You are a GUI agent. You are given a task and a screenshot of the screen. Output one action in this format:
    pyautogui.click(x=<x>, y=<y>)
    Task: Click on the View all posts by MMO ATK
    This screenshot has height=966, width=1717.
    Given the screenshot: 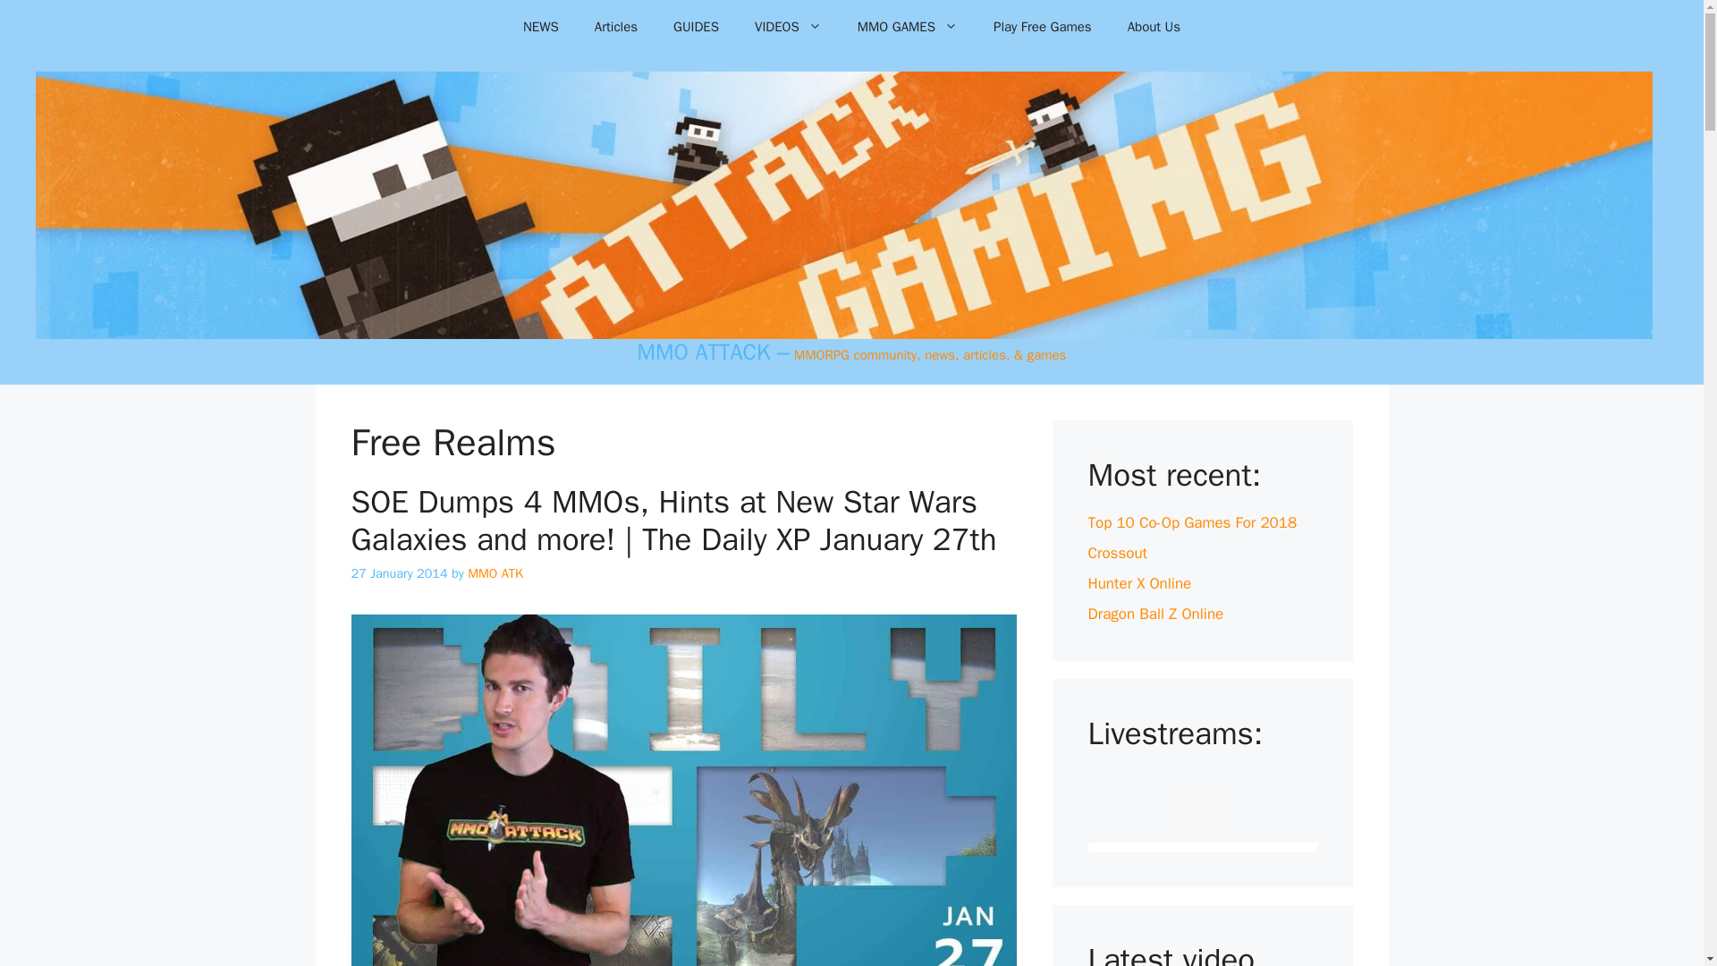 What is the action you would take?
    pyautogui.click(x=495, y=572)
    